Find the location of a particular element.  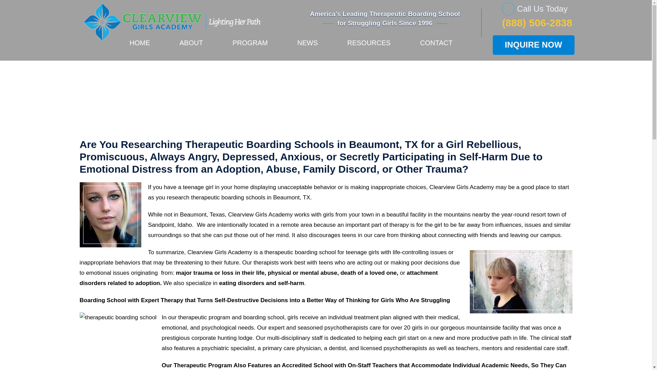

Home is located at coordinates (251, 94).